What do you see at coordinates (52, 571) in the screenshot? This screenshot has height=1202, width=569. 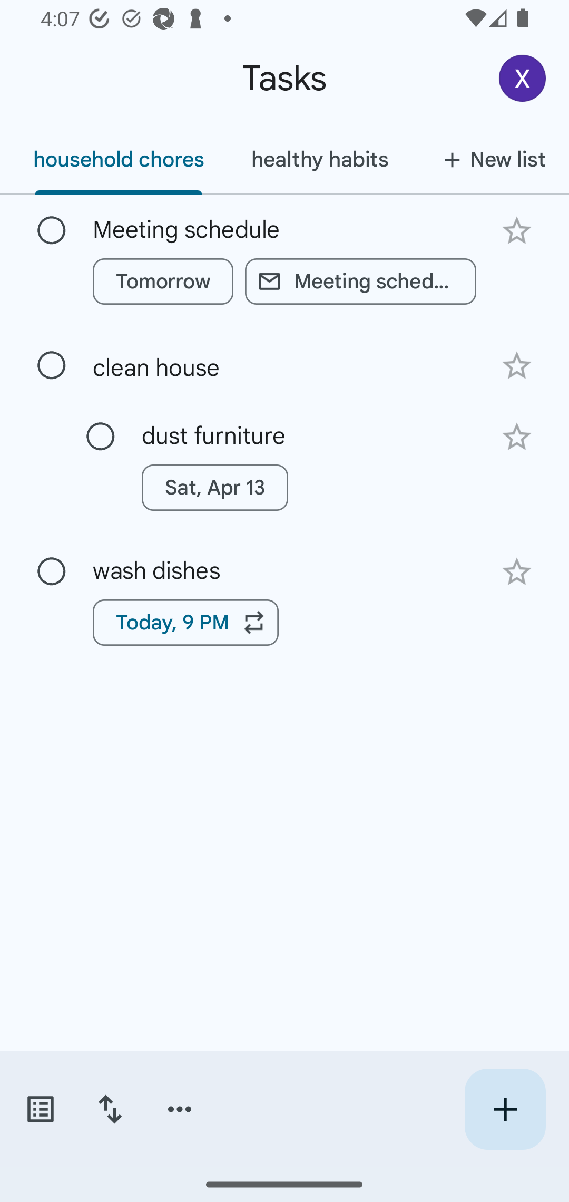 I see `Mark as complete` at bounding box center [52, 571].